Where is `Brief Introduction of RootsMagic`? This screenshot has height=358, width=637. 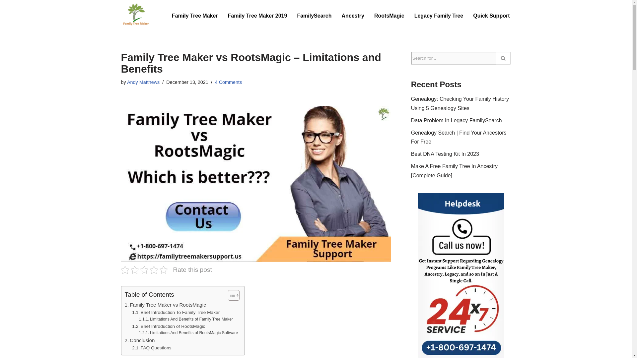 Brief Introduction of RootsMagic is located at coordinates (169, 326).